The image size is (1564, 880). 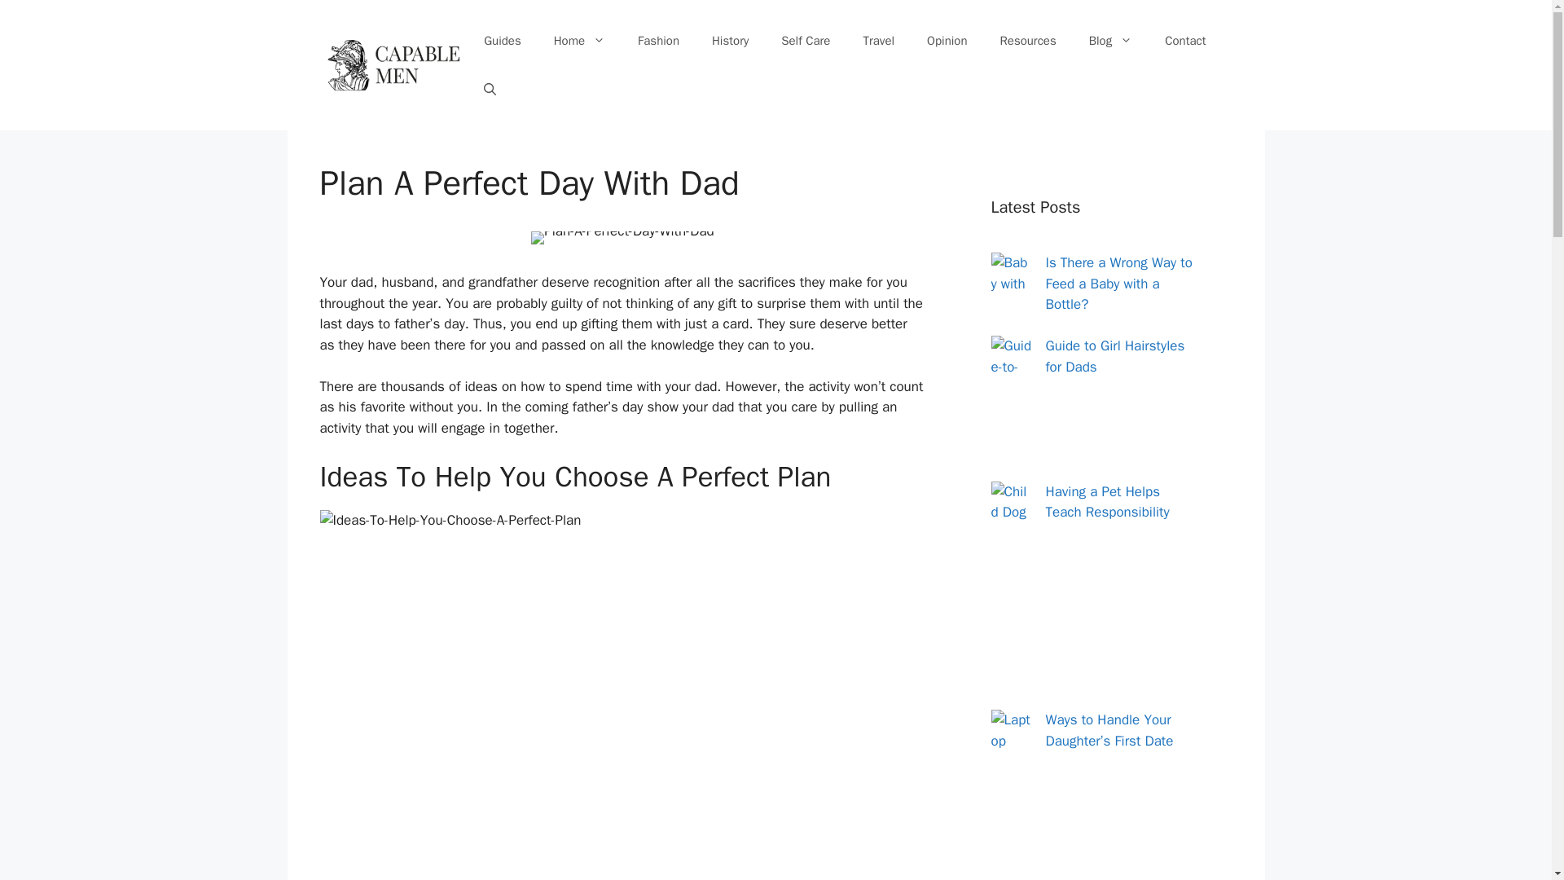 I want to click on Having a Pet Helps Teach Responsibility, so click(x=1108, y=501).